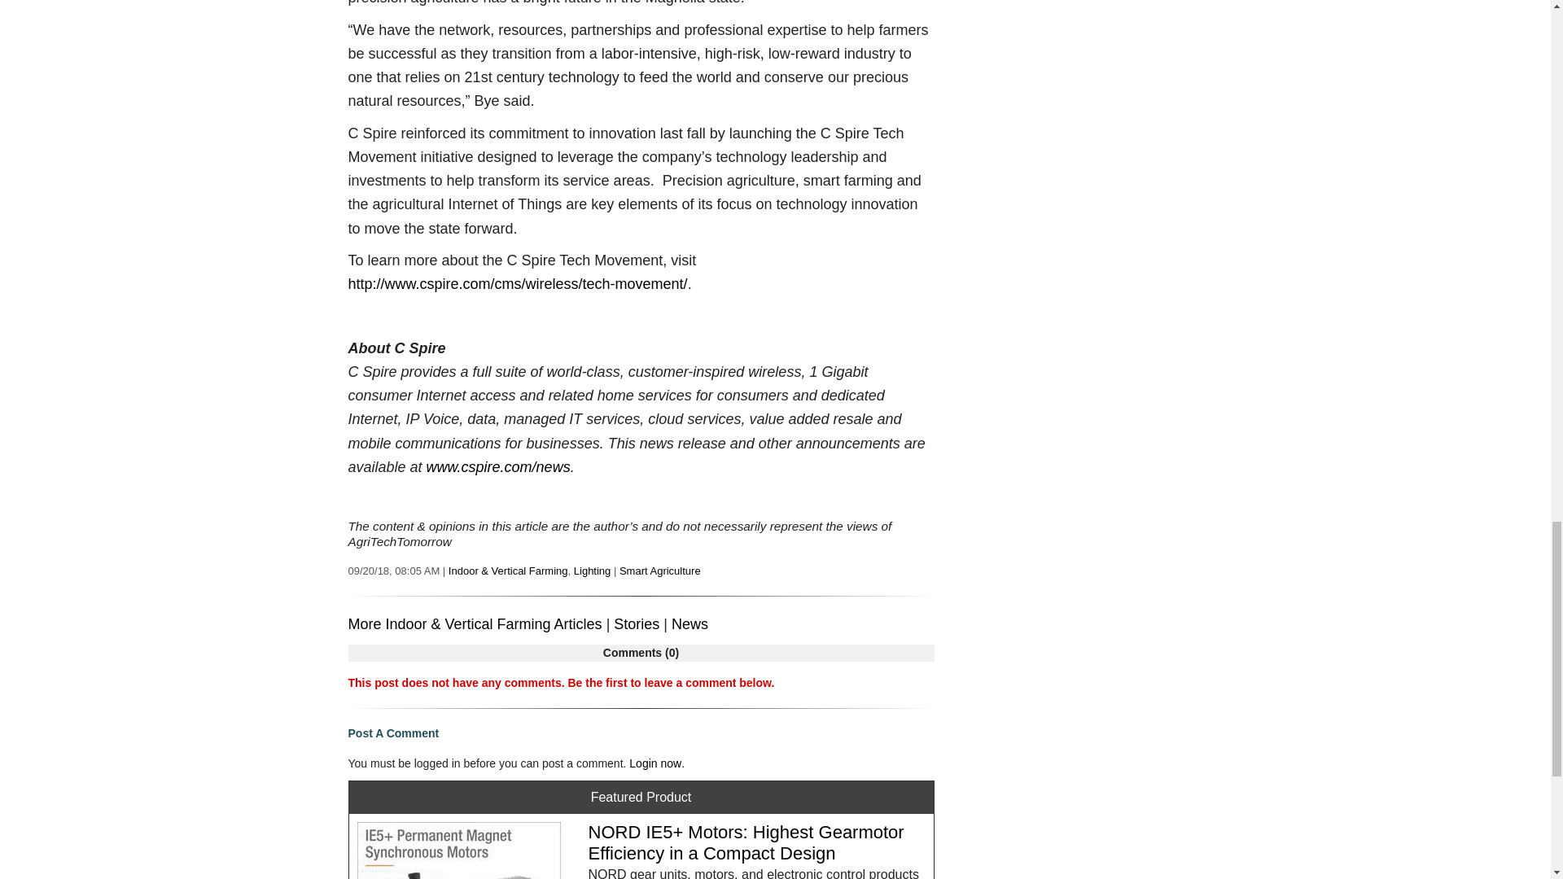  What do you see at coordinates (690, 623) in the screenshot?
I see `News` at bounding box center [690, 623].